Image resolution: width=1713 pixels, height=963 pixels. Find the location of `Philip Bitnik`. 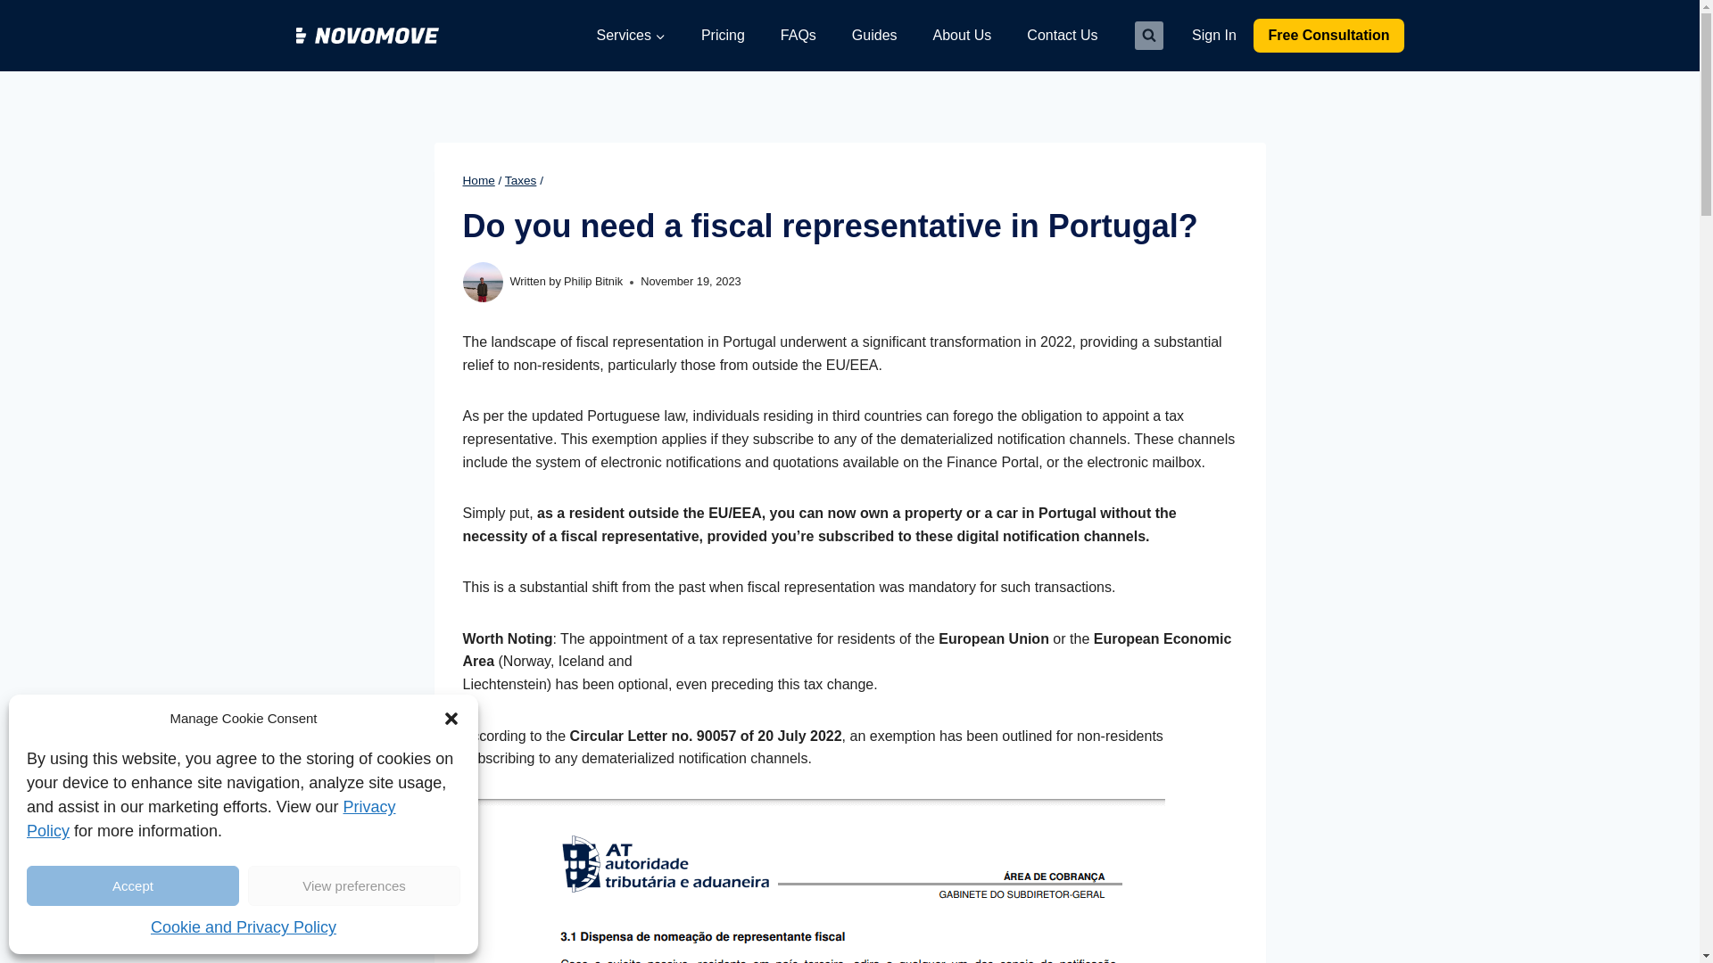

Philip Bitnik is located at coordinates (592, 280).